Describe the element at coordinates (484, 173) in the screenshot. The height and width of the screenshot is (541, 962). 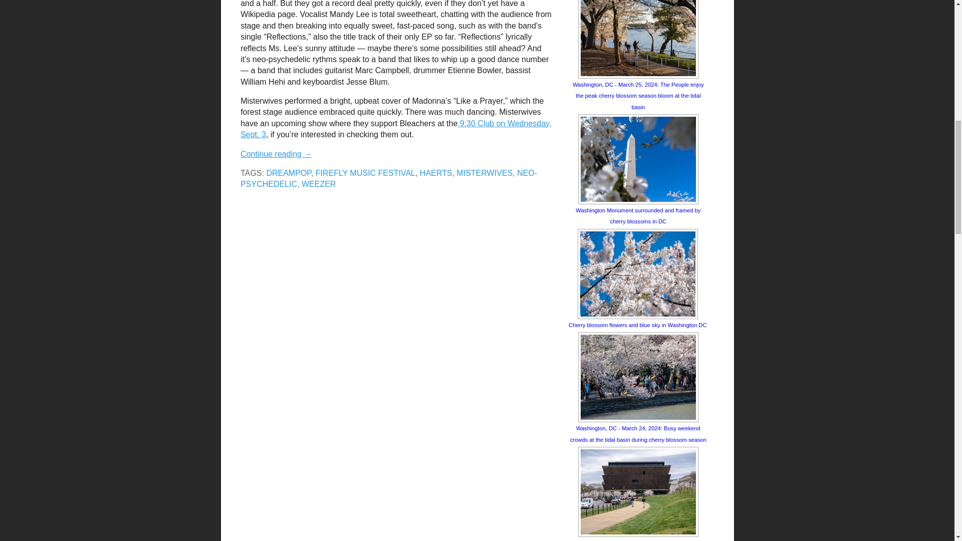
I see `MISTERWIVES` at that location.